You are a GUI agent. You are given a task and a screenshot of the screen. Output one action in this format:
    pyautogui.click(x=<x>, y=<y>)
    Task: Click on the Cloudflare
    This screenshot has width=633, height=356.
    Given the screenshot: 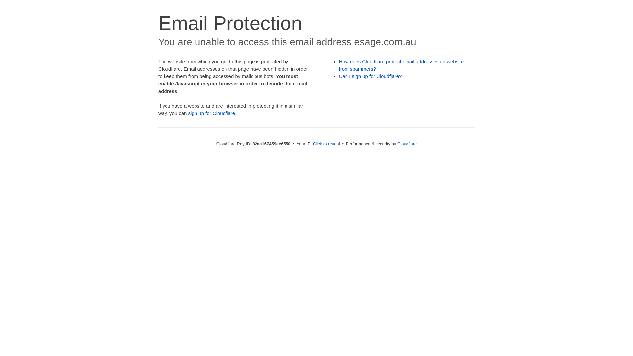 What is the action you would take?
    pyautogui.click(x=407, y=144)
    